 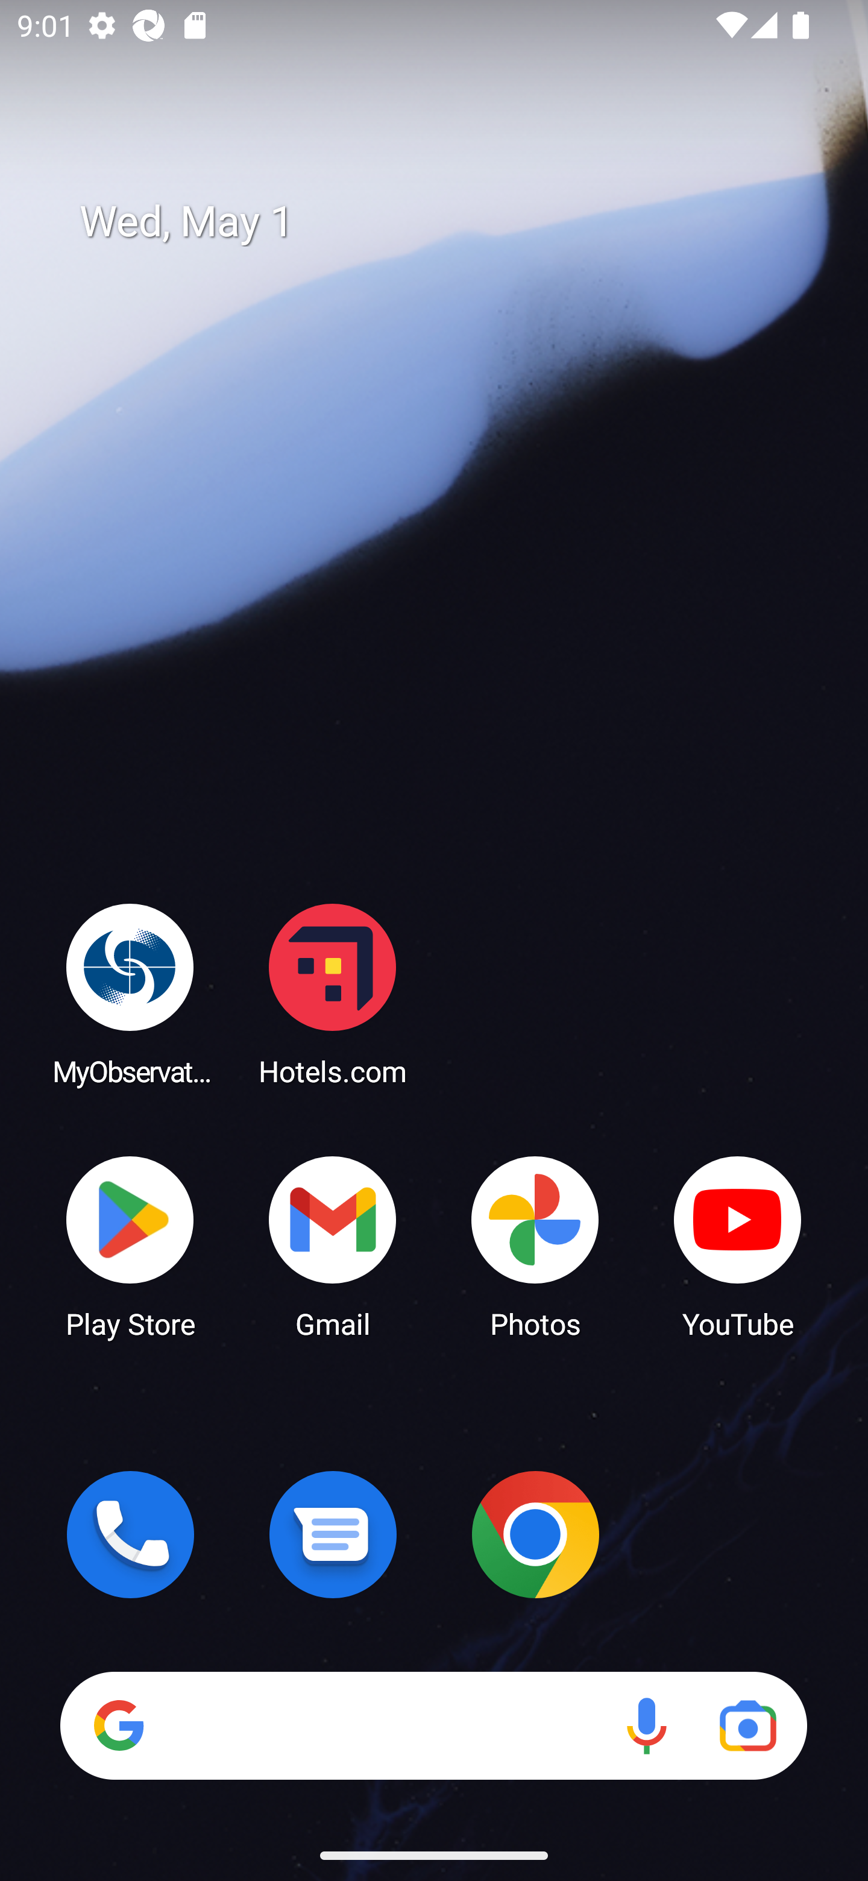 I want to click on Play Store, so click(x=130, y=1246).